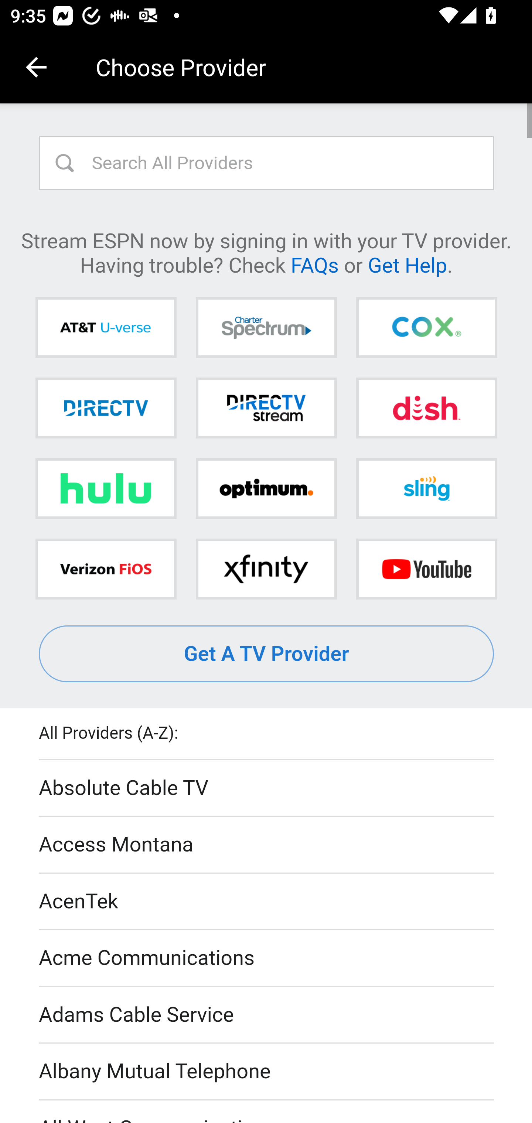 This screenshot has height=1123, width=532. What do you see at coordinates (106, 488) in the screenshot?
I see `Hulu` at bounding box center [106, 488].